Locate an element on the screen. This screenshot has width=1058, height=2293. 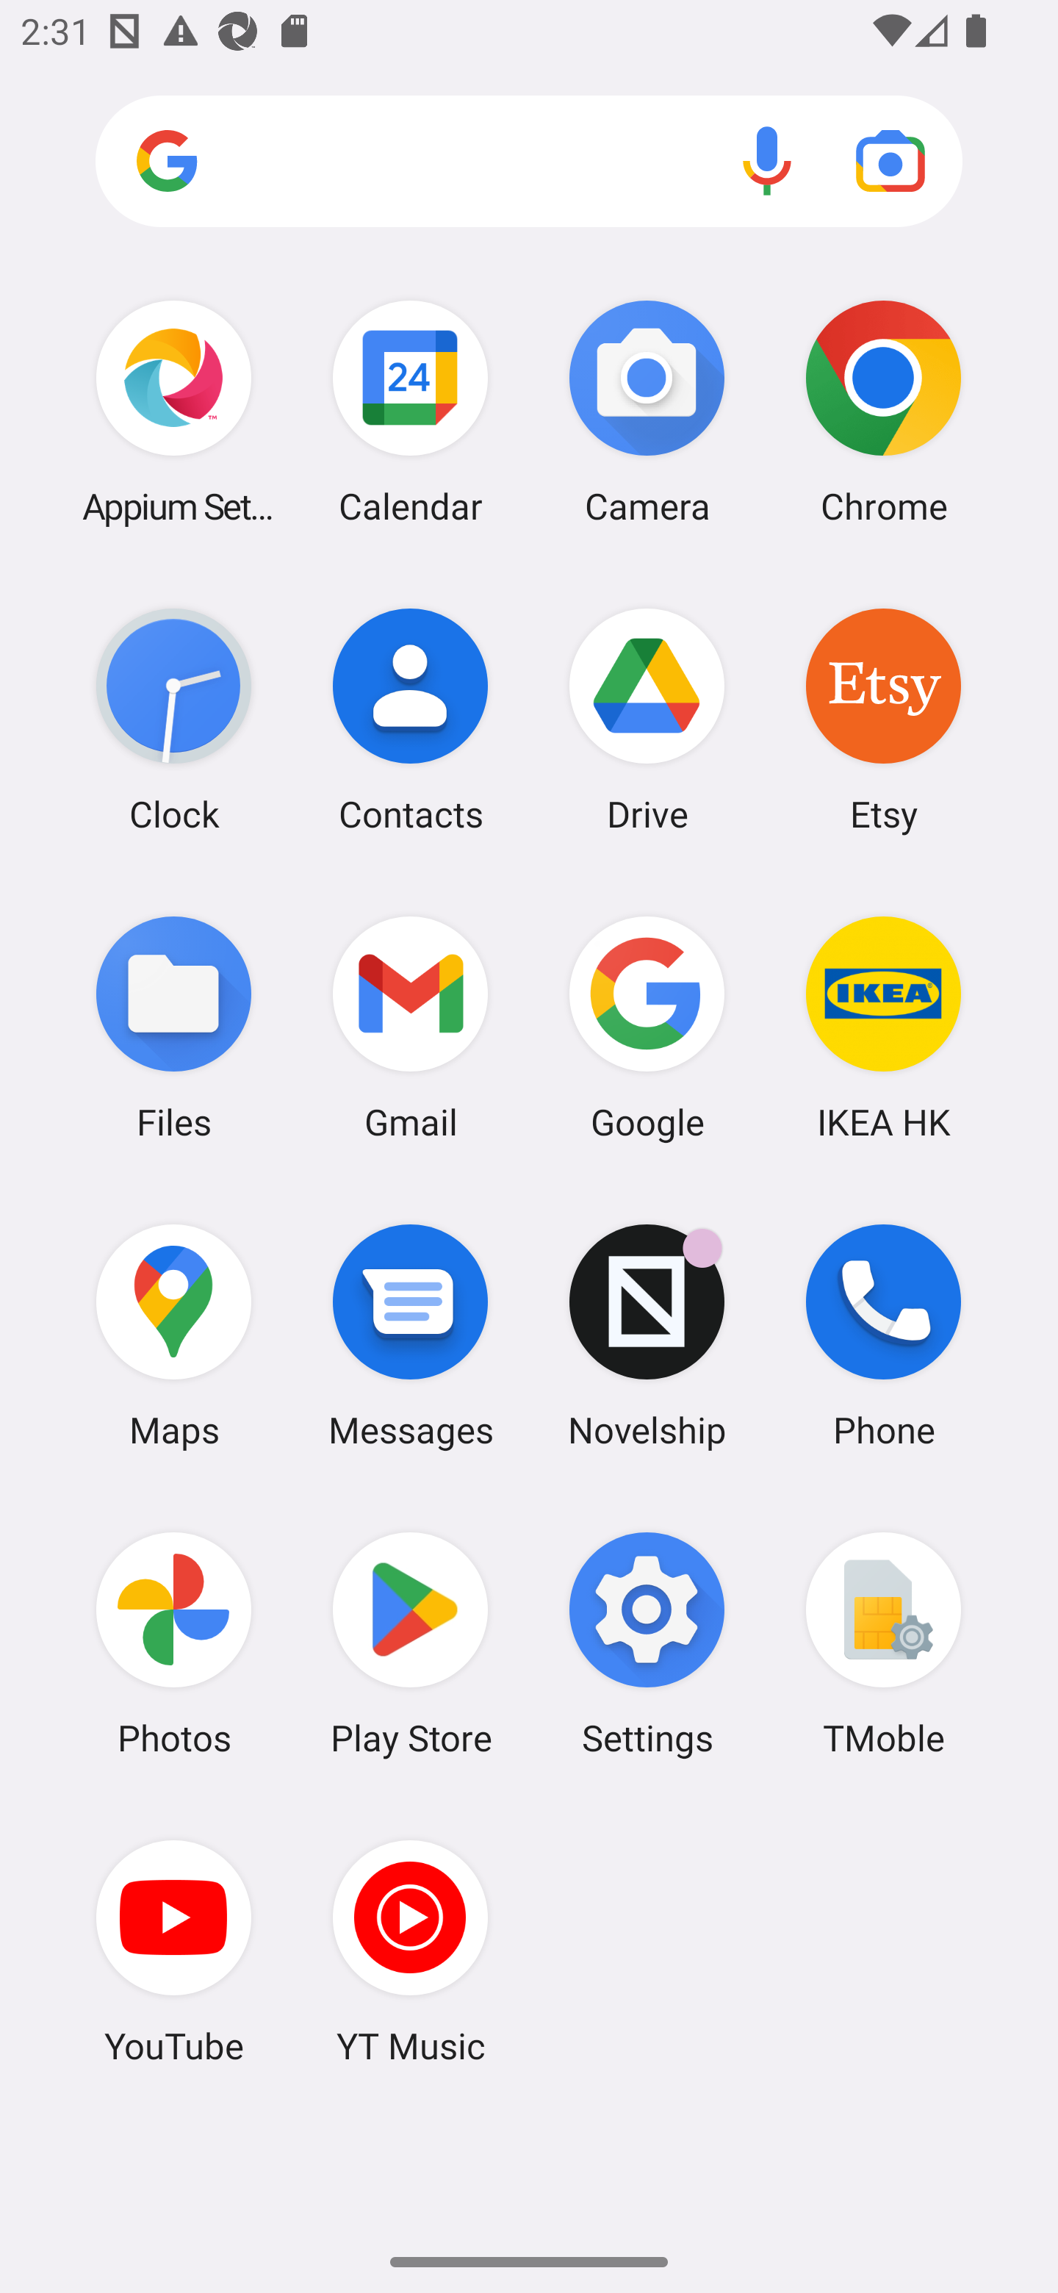
Chrome is located at coordinates (883, 412).